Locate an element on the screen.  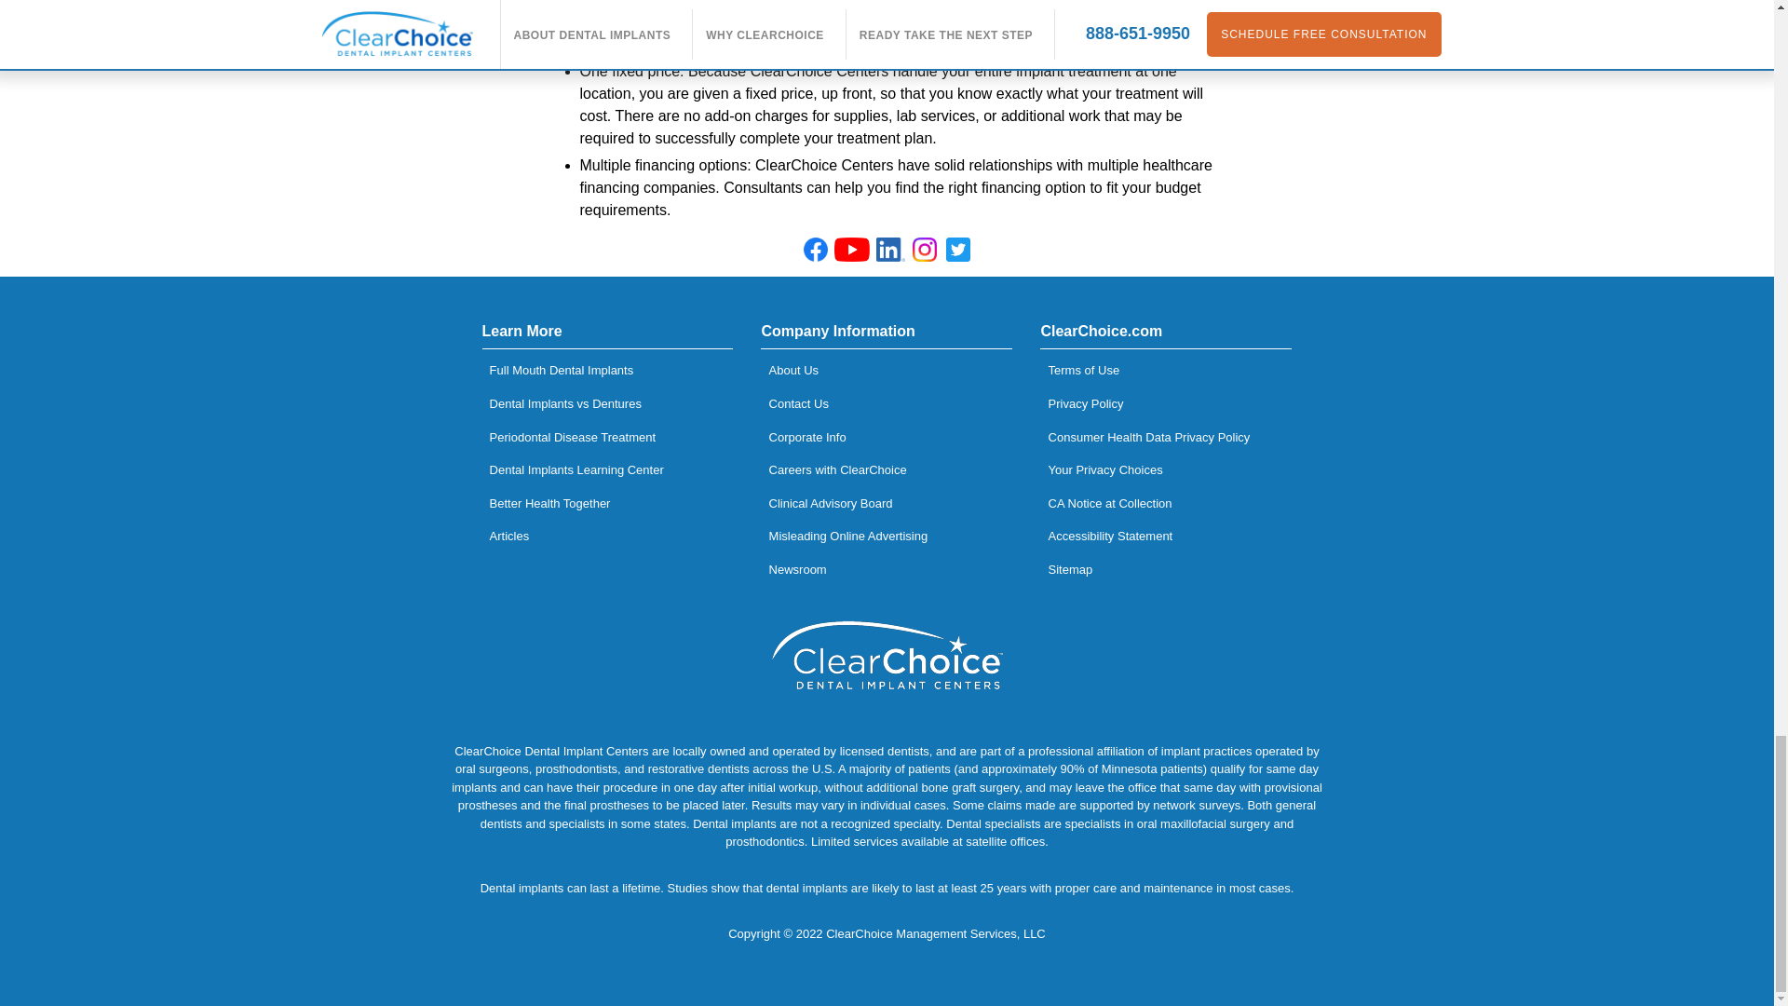
YouTube is located at coordinates (853, 251).